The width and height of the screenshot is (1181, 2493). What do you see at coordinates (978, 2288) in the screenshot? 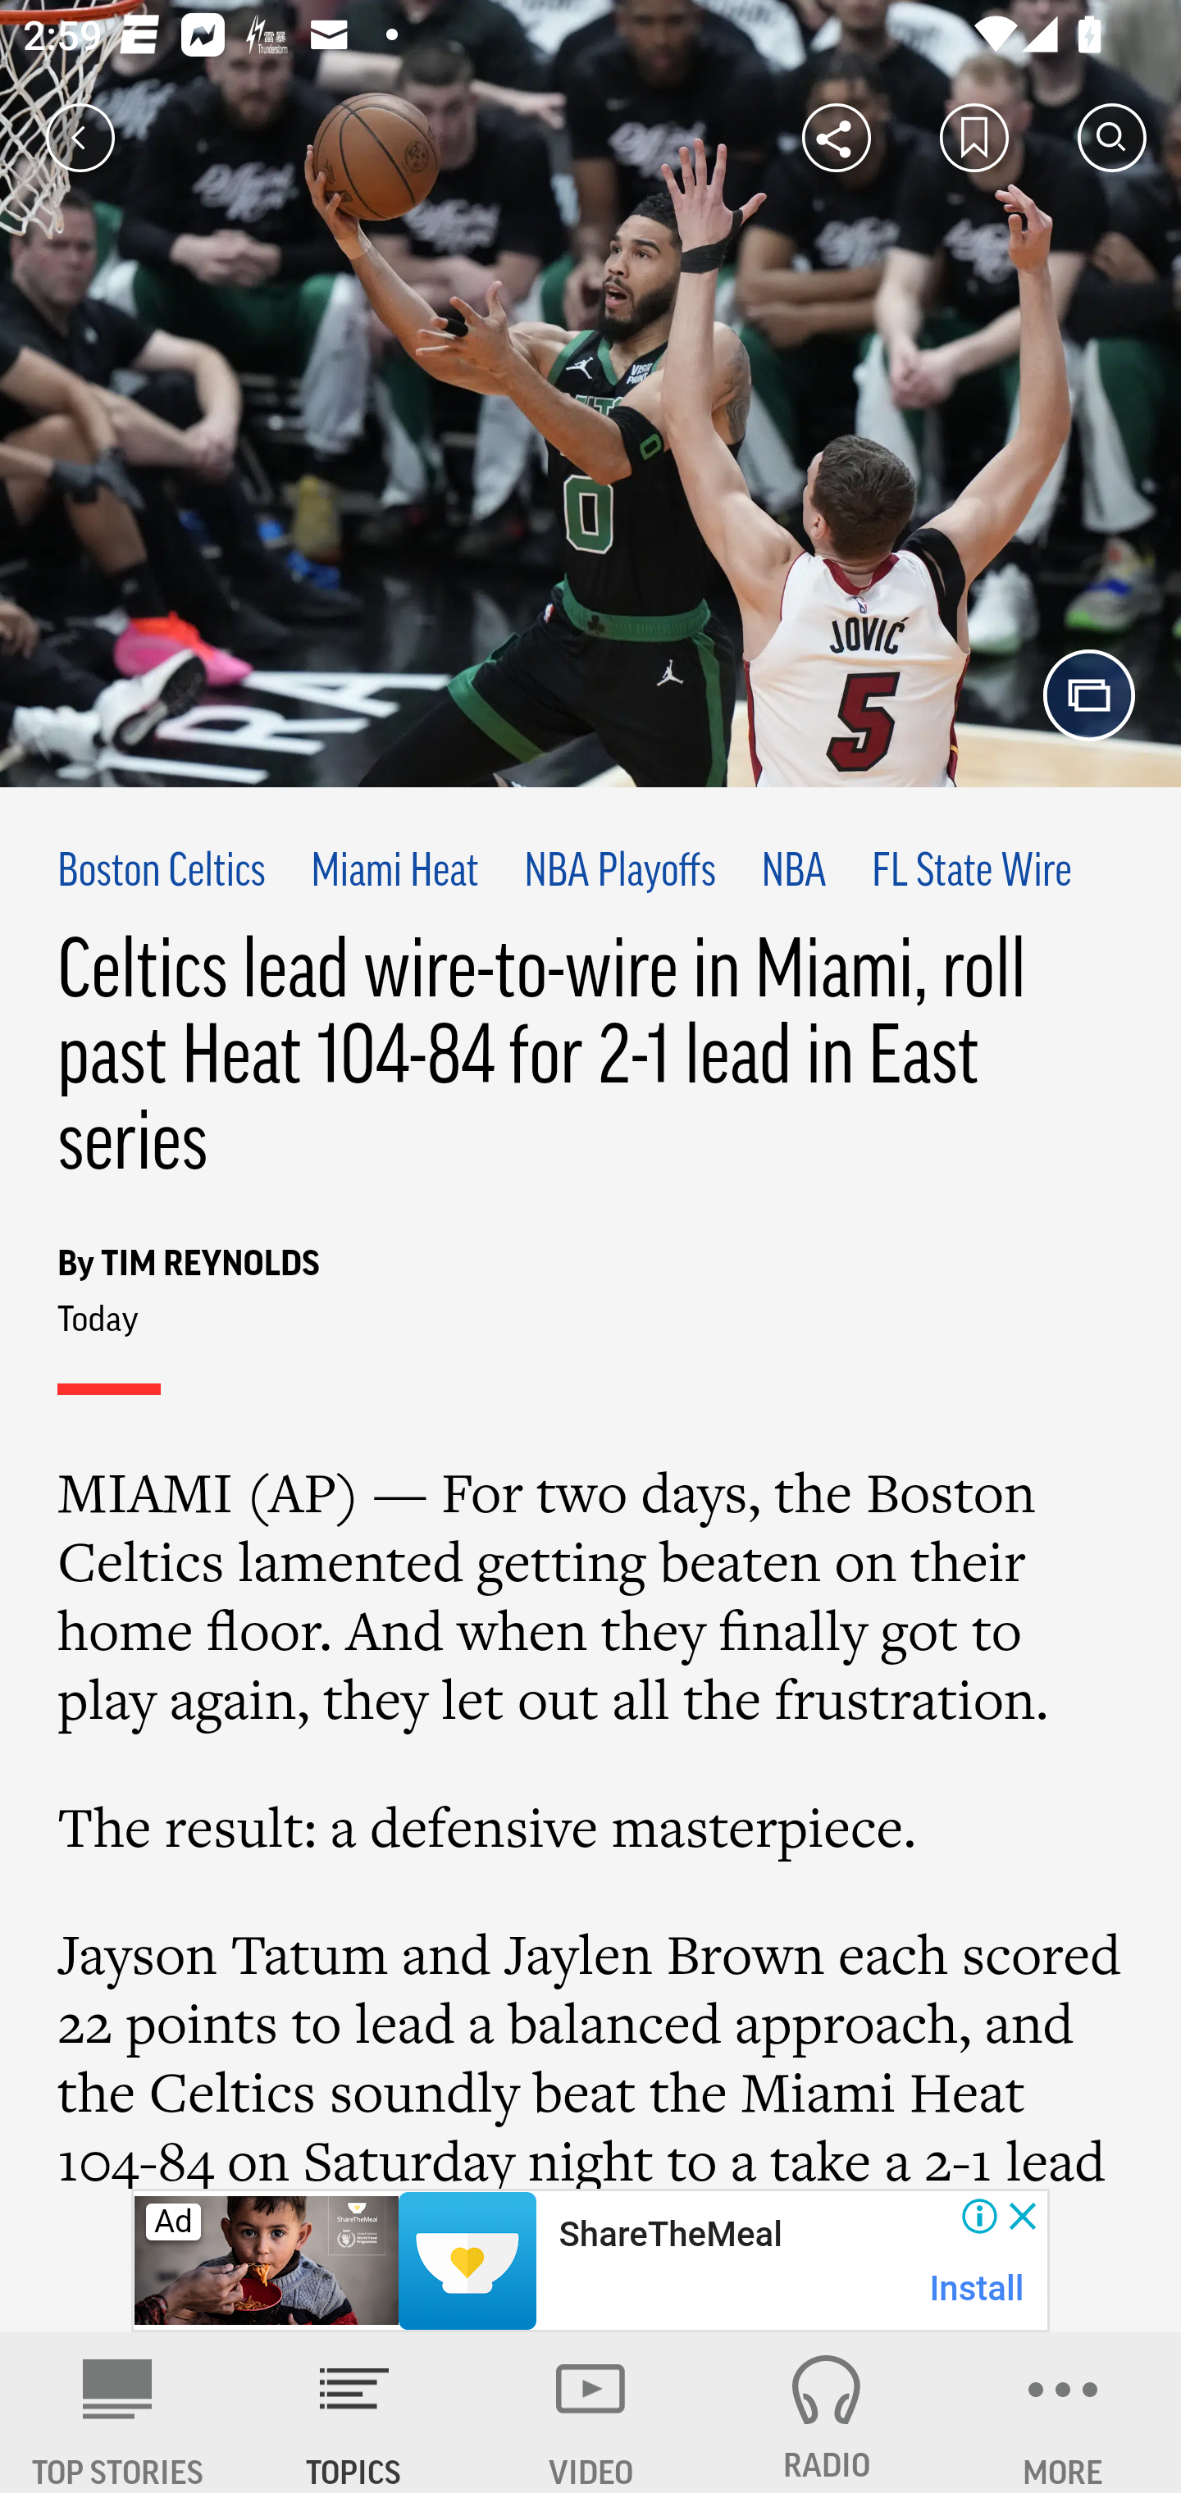
I see `Install` at bounding box center [978, 2288].